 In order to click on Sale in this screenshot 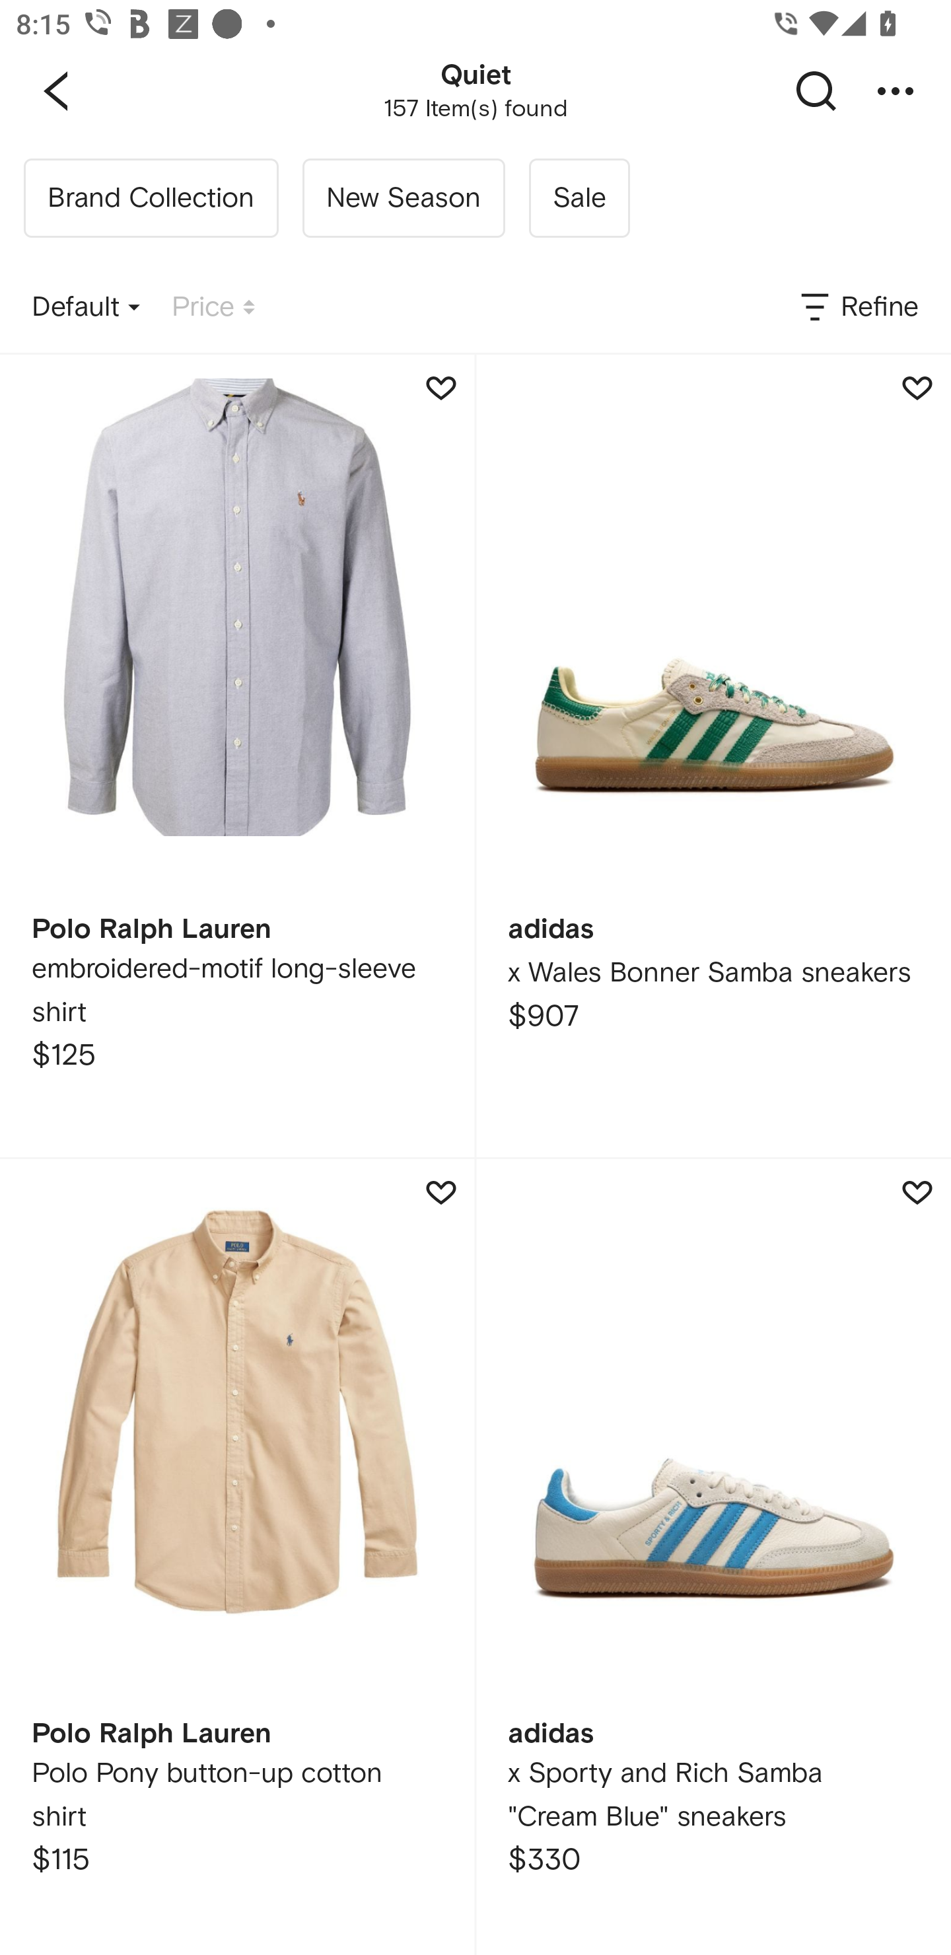, I will do `click(579, 198)`.